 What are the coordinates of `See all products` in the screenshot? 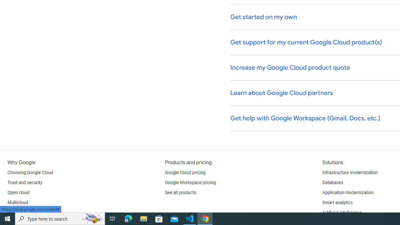 It's located at (181, 192).